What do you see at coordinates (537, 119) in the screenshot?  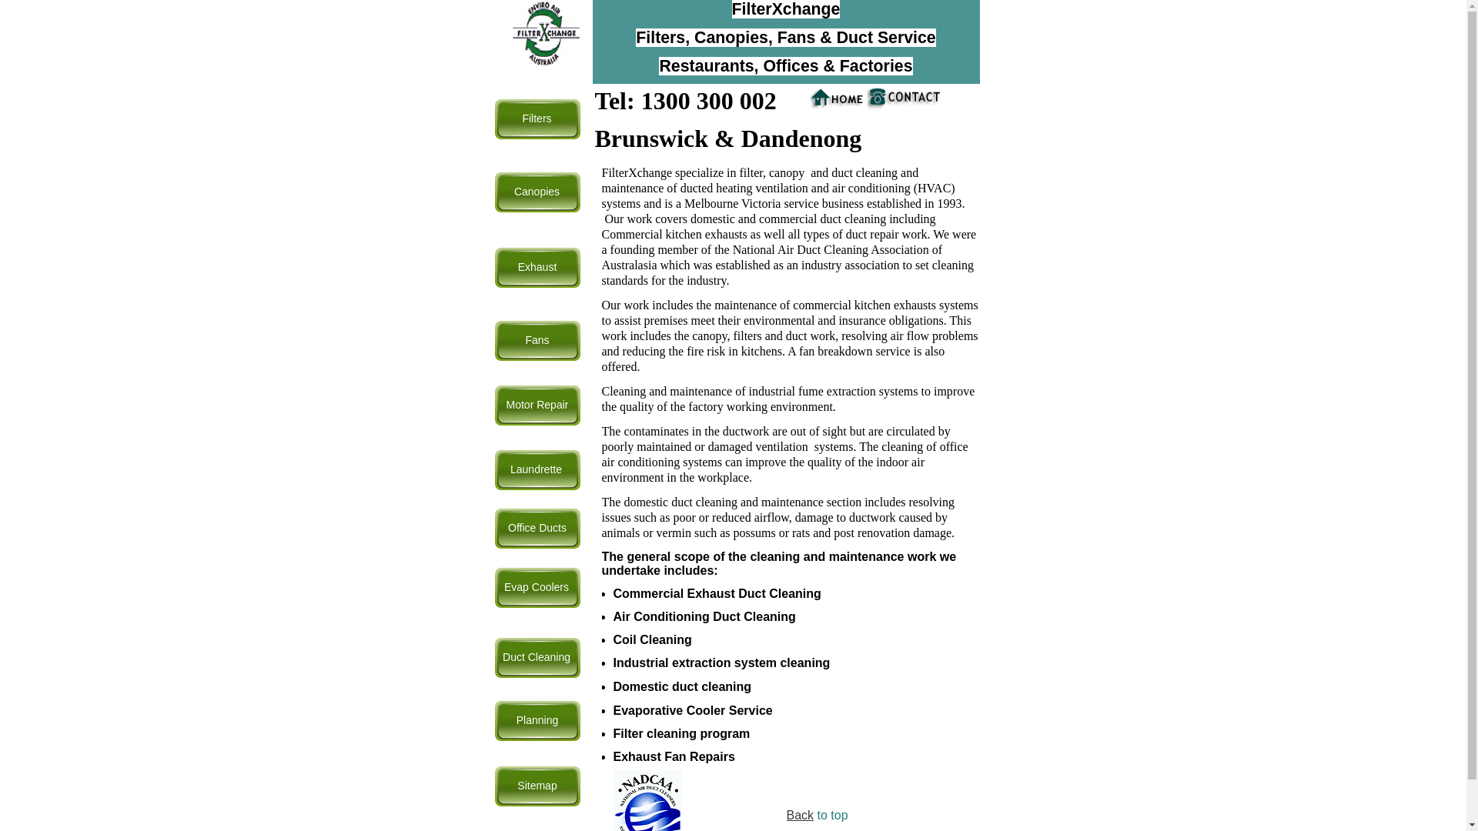 I see `Filters` at bounding box center [537, 119].